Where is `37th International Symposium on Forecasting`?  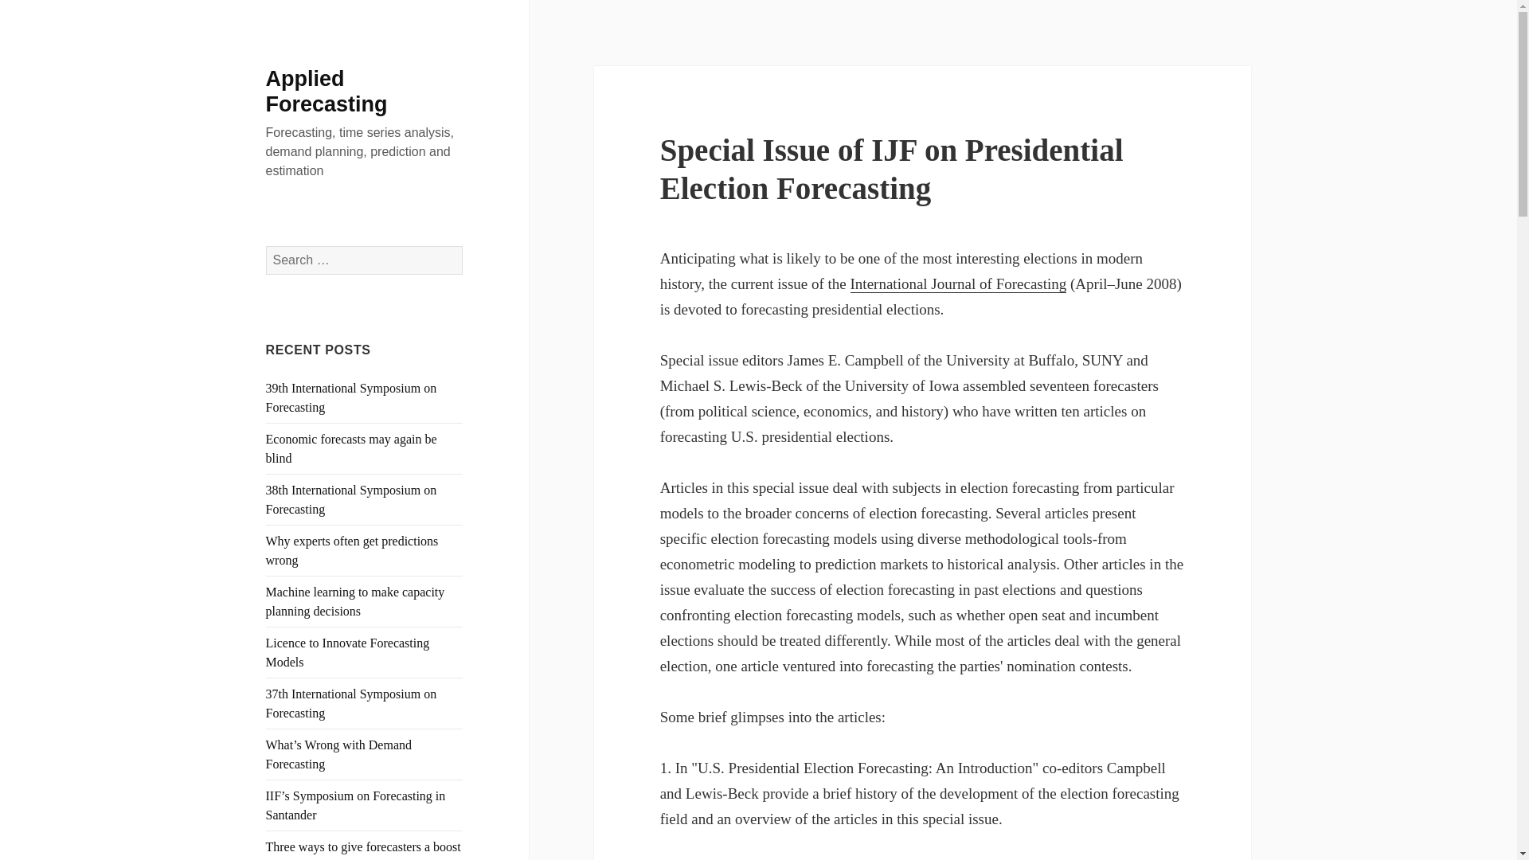 37th International Symposium on Forecasting is located at coordinates (352, 702).